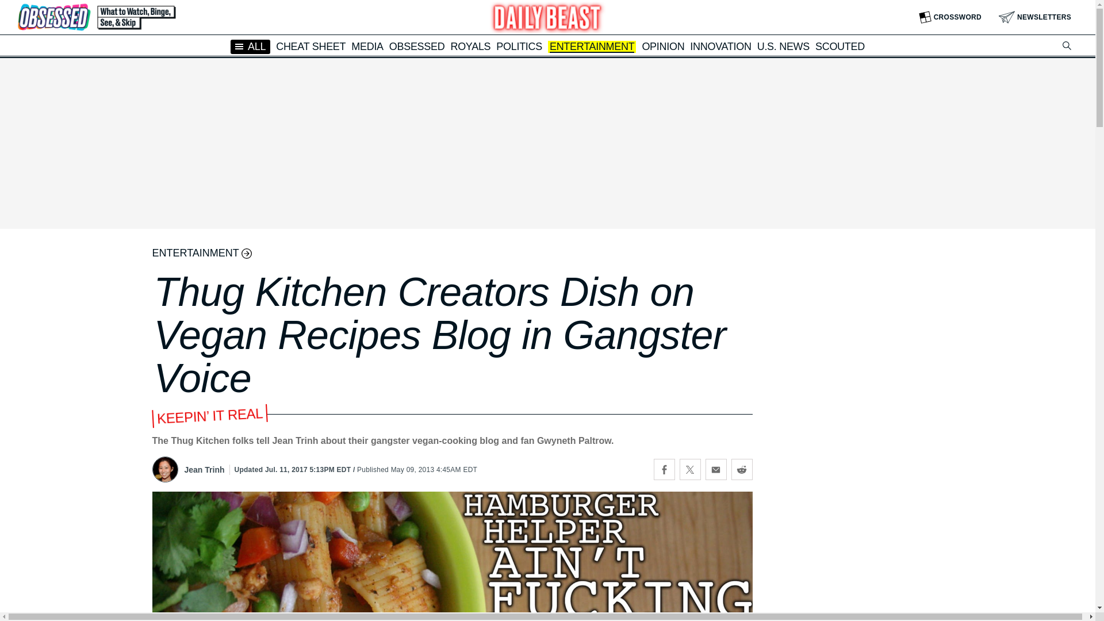 Image resolution: width=1104 pixels, height=621 pixels. What do you see at coordinates (310, 46) in the screenshot?
I see `CHEAT SHEET` at bounding box center [310, 46].